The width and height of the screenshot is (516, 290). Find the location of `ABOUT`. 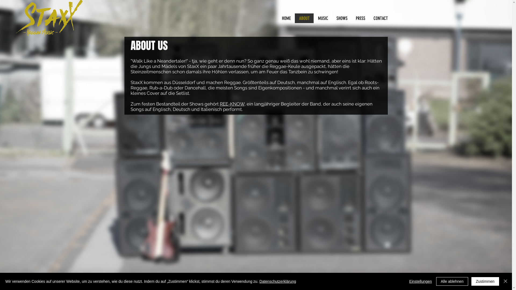

ABOUT is located at coordinates (304, 18).